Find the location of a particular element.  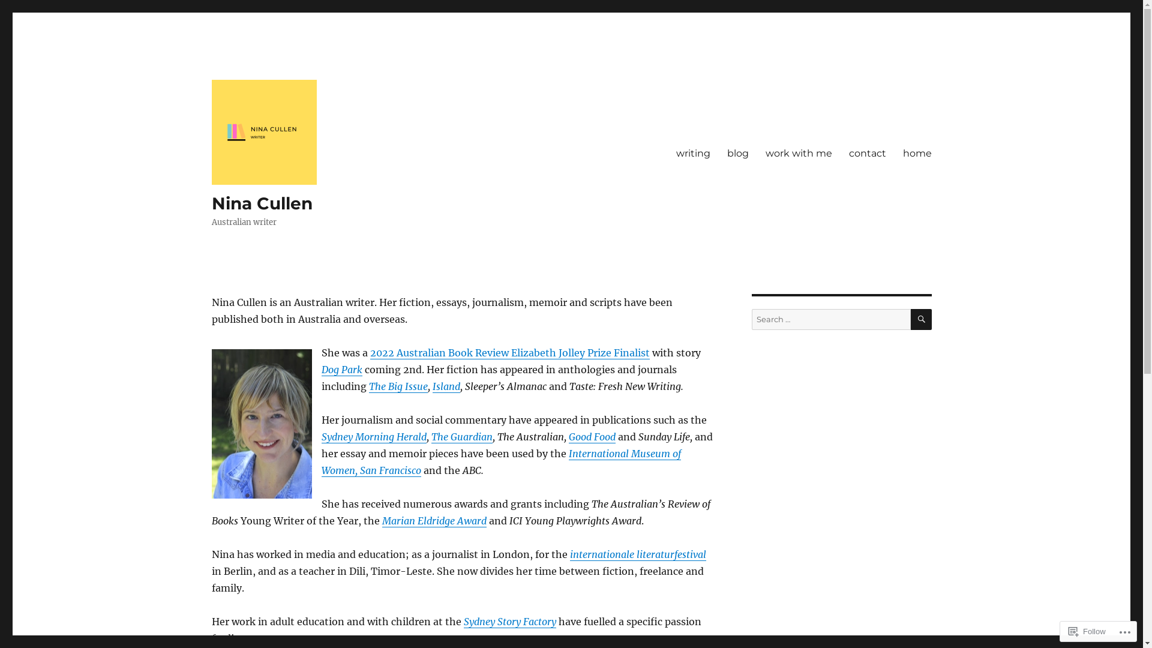

2022 Australian Book Review Elizabeth Jolley Prize Finalist is located at coordinates (509, 353).